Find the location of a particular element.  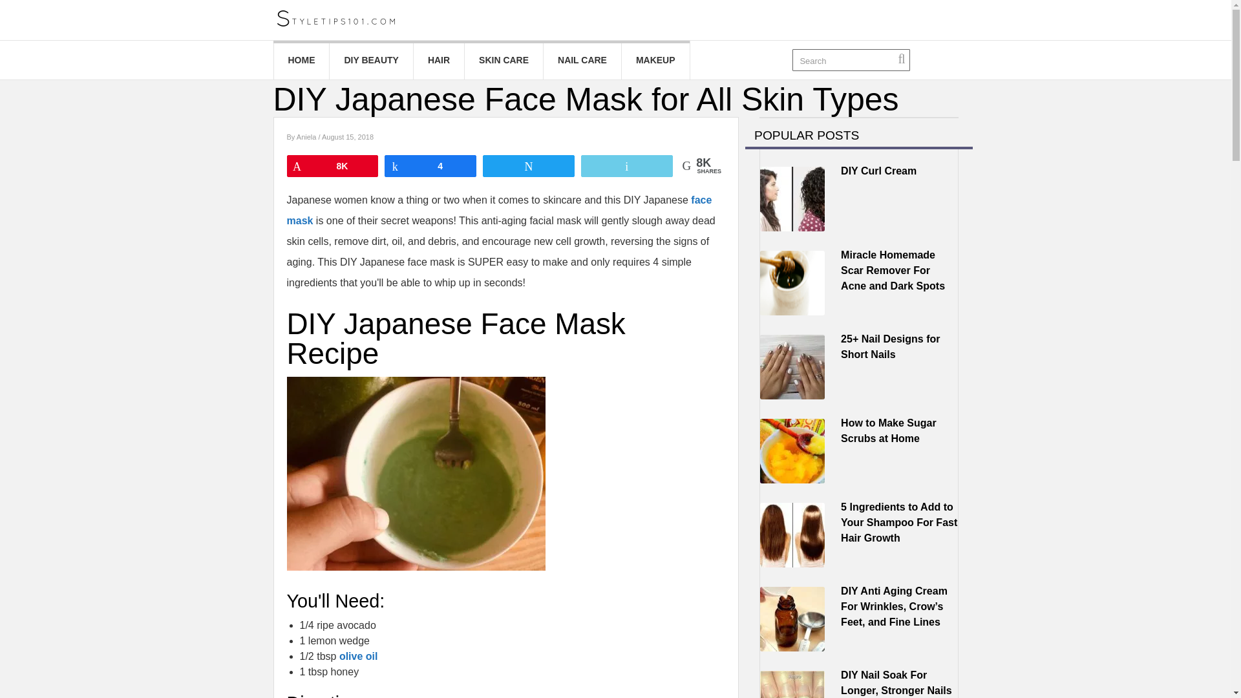

olive oil is located at coordinates (358, 655).